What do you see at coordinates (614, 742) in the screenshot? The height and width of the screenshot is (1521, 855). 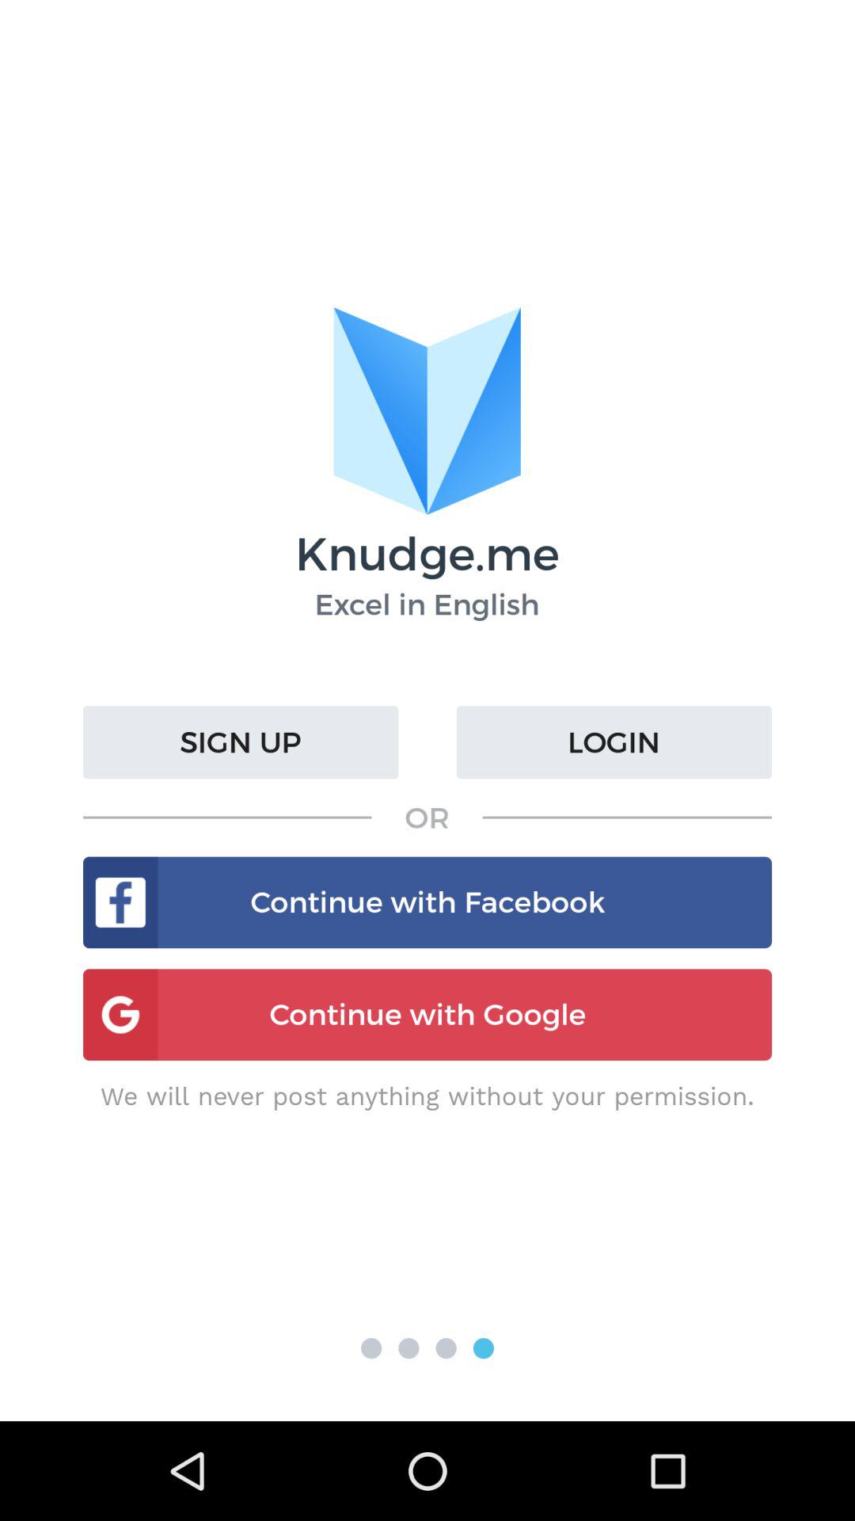 I see `press item below excel in english item` at bounding box center [614, 742].